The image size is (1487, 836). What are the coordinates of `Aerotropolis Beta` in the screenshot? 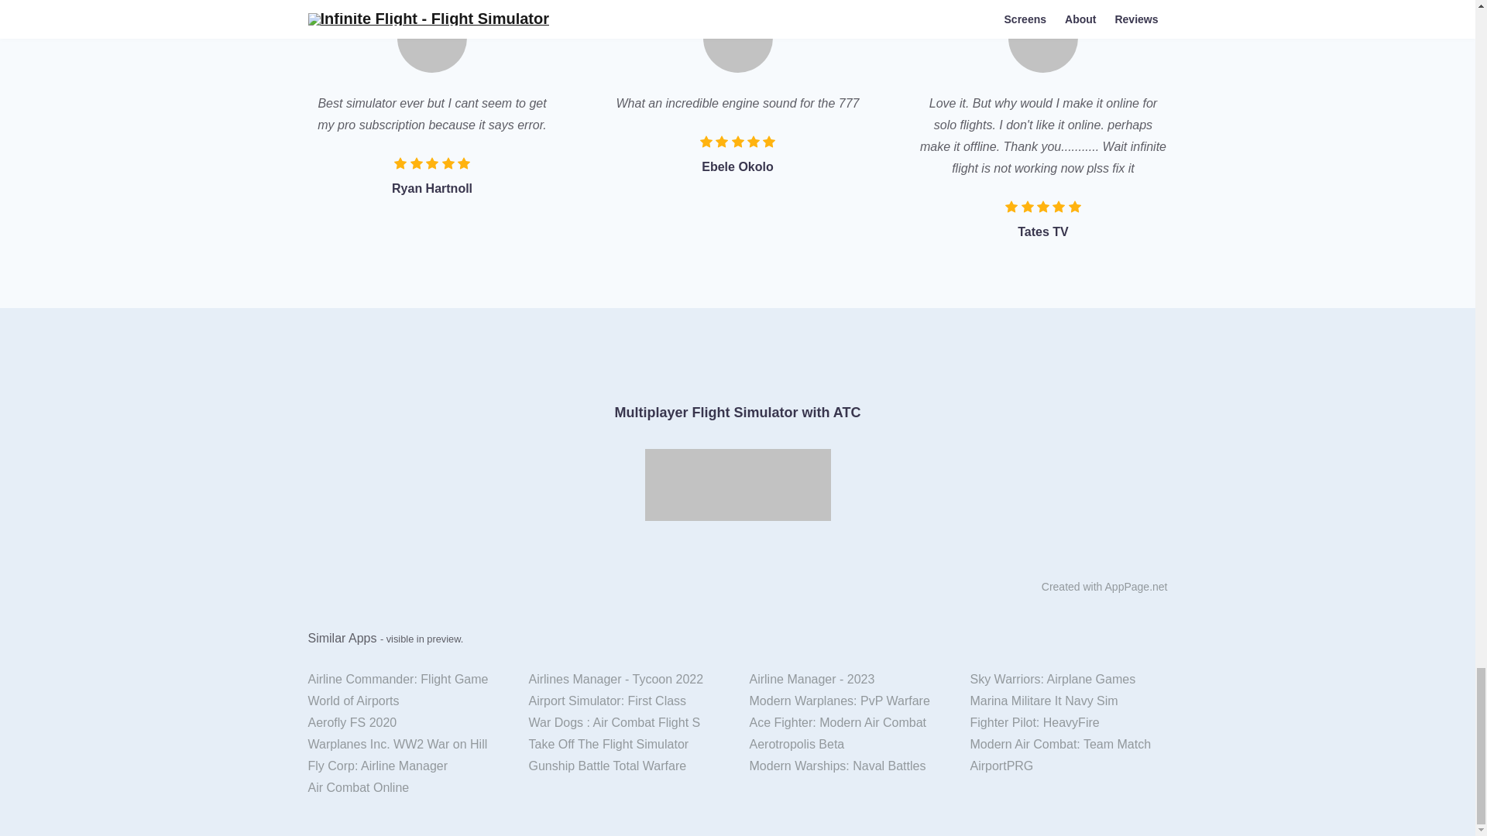 It's located at (847, 745).